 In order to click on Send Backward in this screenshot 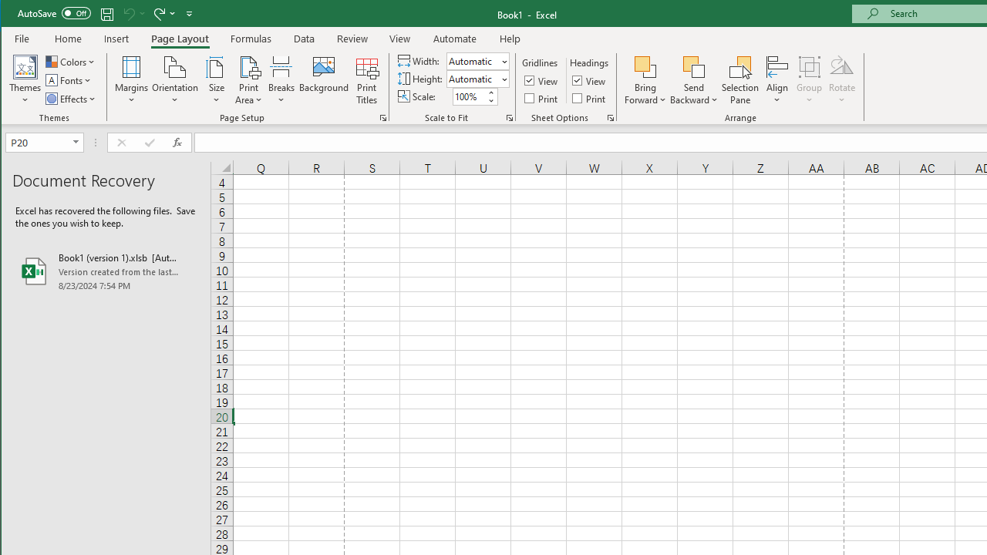, I will do `click(694, 80)`.